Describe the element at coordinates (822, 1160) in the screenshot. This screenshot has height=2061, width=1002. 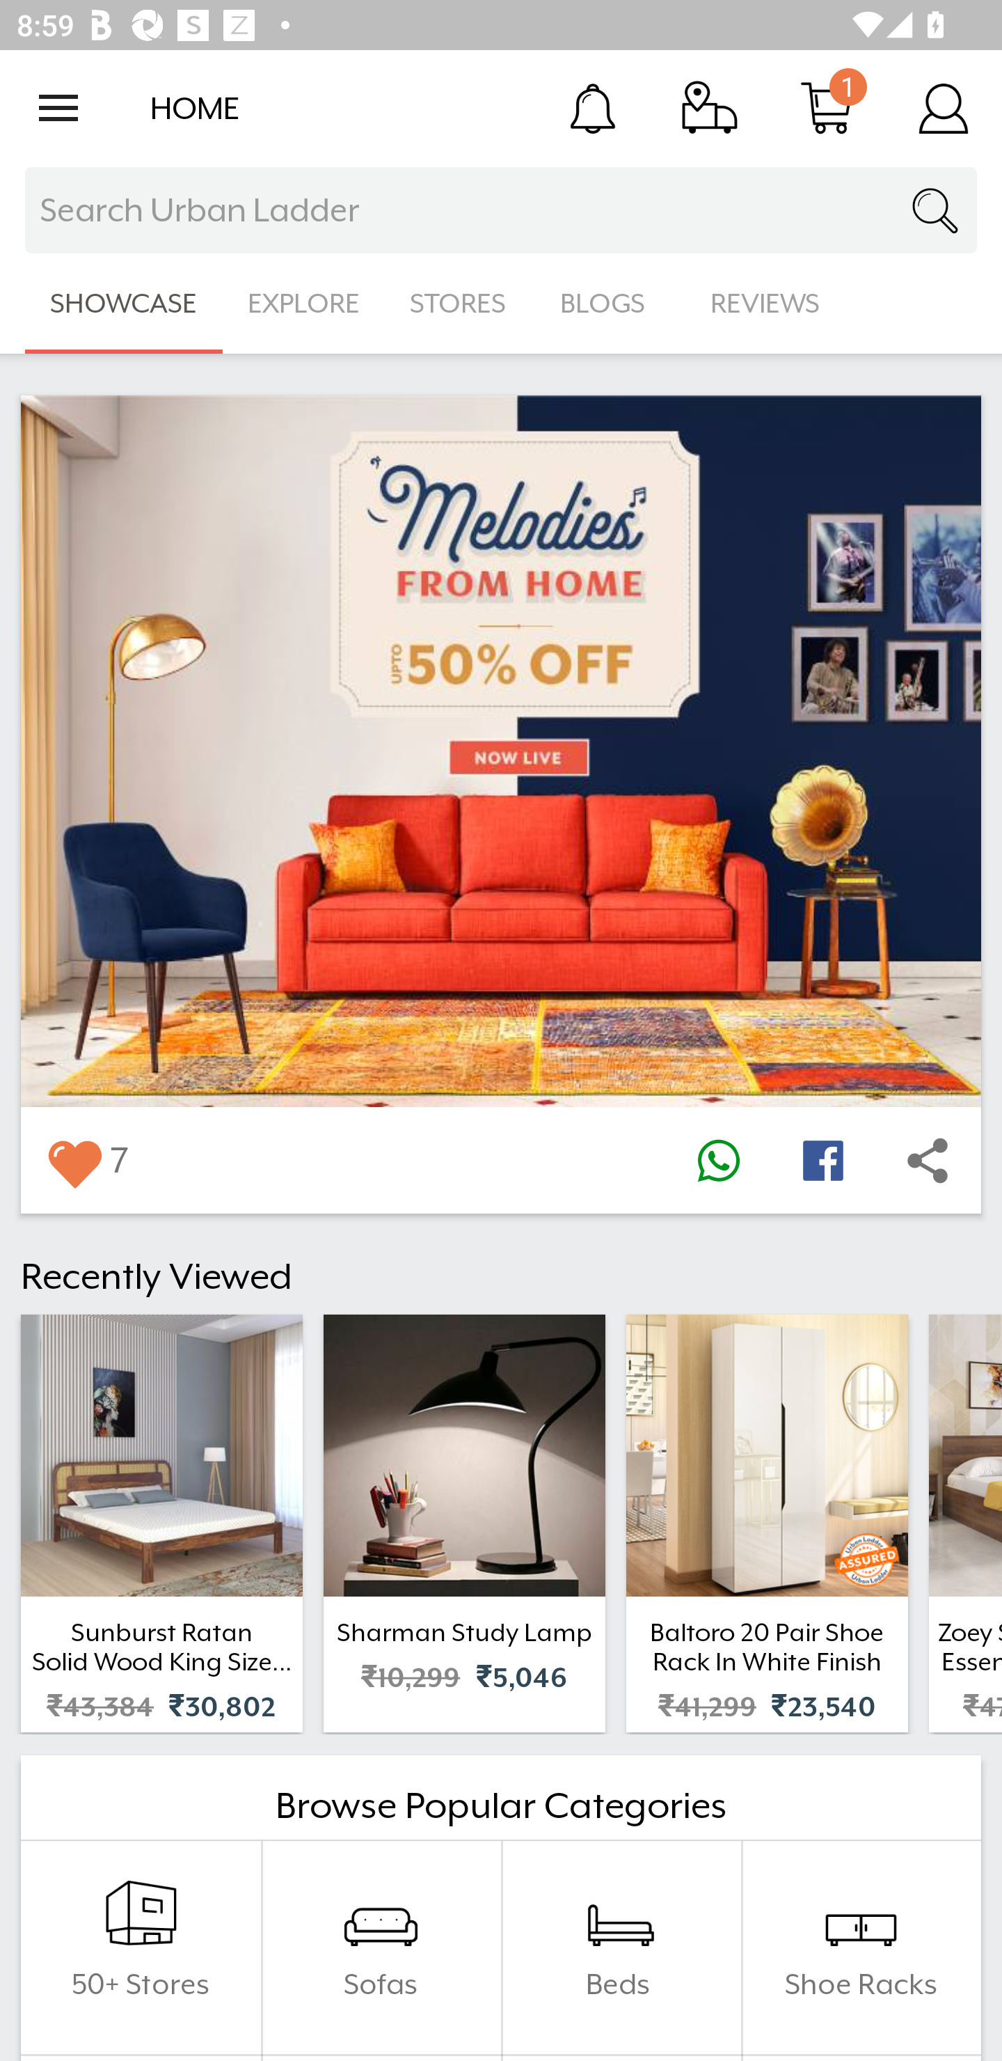
I see `` at that location.